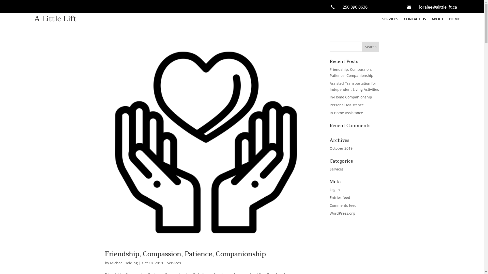  I want to click on HOME, so click(454, 20).